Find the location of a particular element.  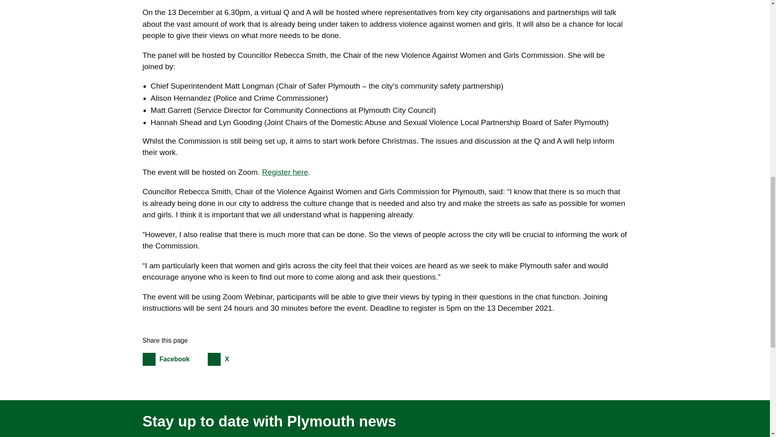

Register here is located at coordinates (174, 359).